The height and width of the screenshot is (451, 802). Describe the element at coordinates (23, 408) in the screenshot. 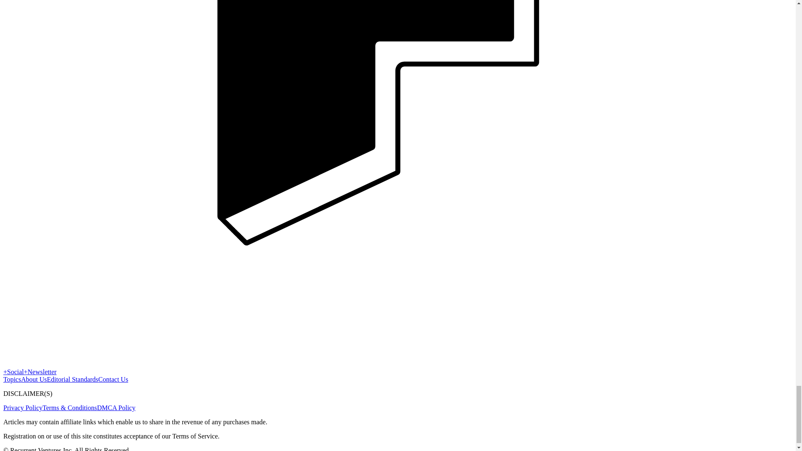

I see `Privacy Policy` at that location.